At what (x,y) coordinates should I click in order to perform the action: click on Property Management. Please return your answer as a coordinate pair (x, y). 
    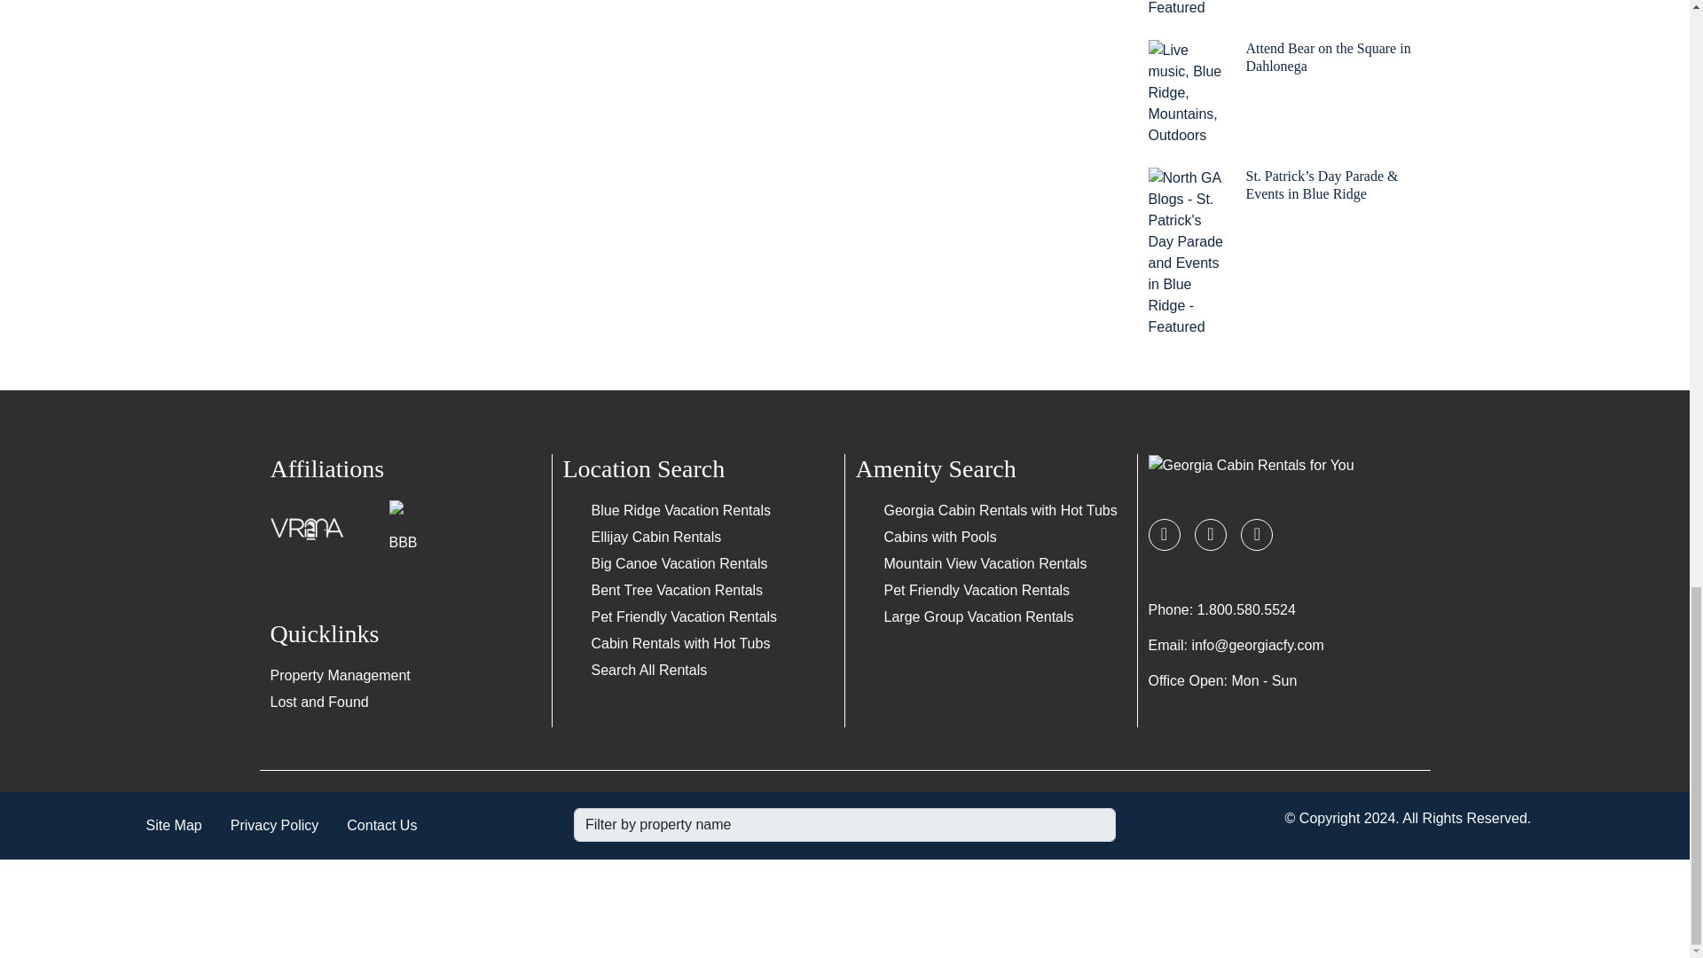
    Looking at the image, I should click on (339, 675).